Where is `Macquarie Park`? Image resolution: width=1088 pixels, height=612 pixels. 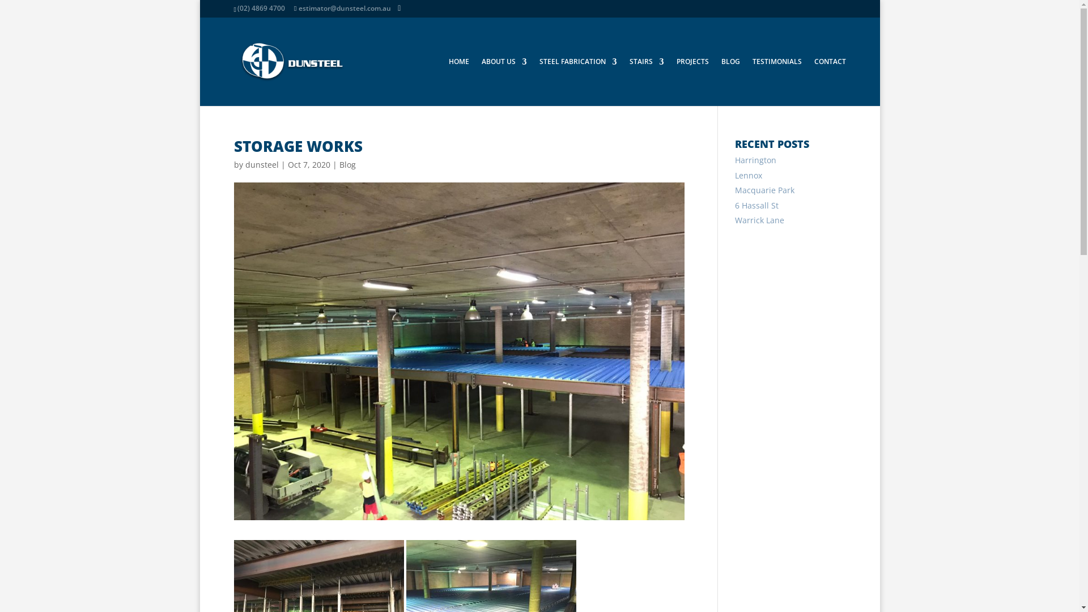 Macquarie Park is located at coordinates (765, 190).